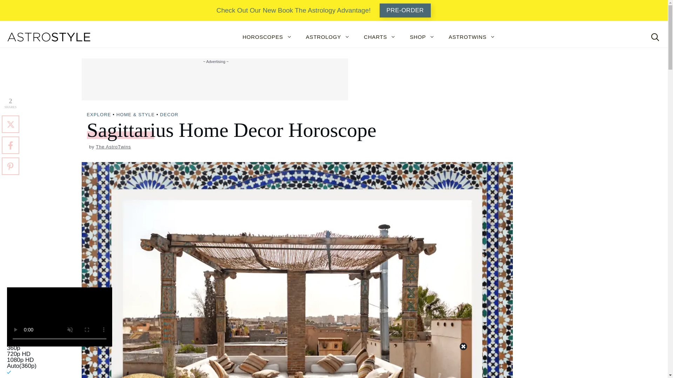 The height and width of the screenshot is (378, 673). Describe the element at coordinates (293, 10) in the screenshot. I see `Check Out Our New Book The Astrology Advantage!` at that location.